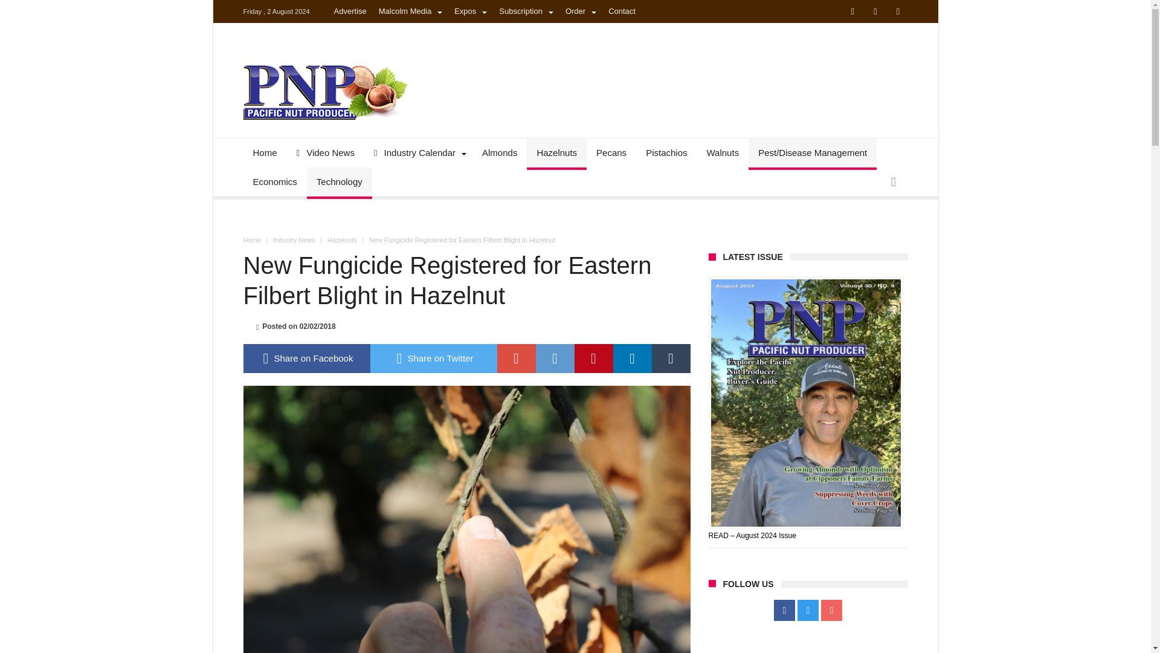  I want to click on tumblr, so click(671, 358).